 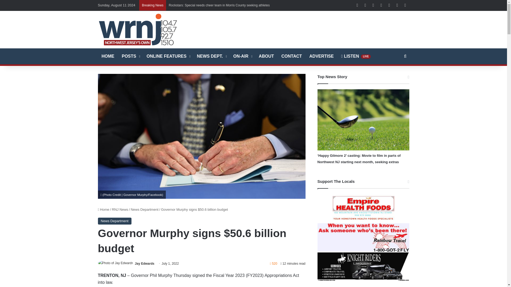 I want to click on POSTS, so click(x=130, y=56).